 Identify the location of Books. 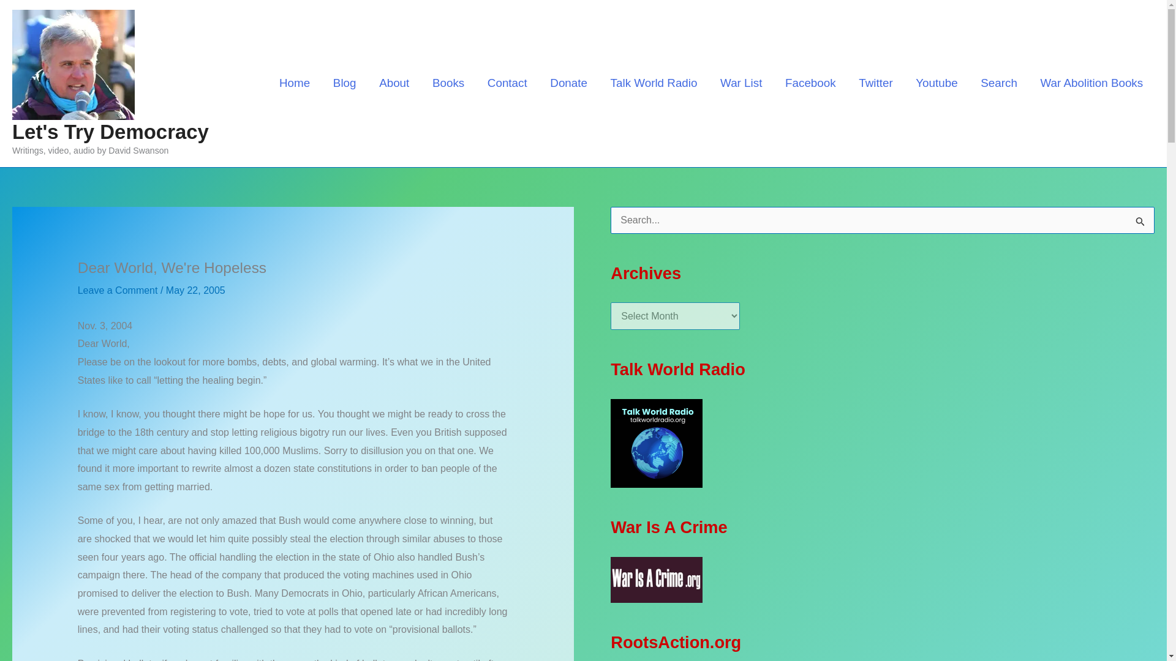
(448, 83).